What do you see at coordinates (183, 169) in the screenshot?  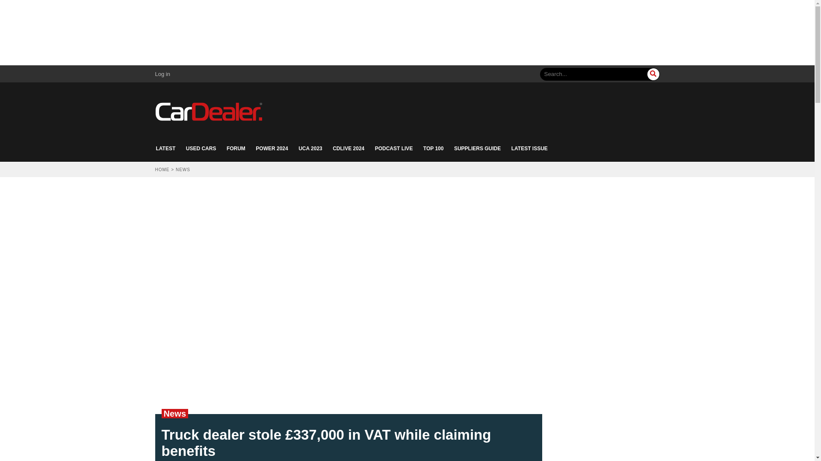 I see `NEWS` at bounding box center [183, 169].